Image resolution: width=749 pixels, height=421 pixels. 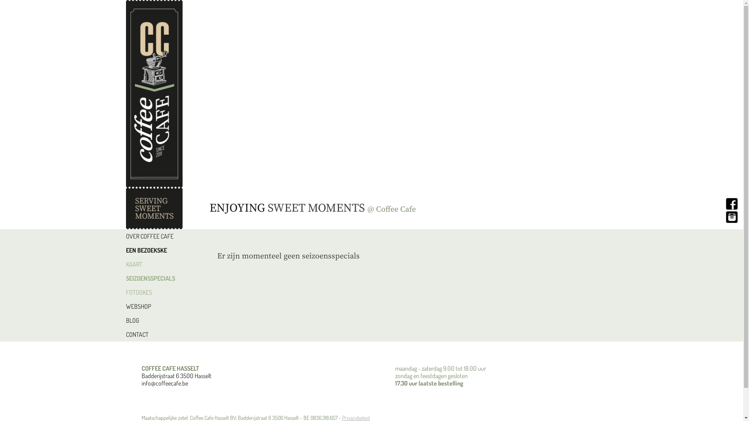 I want to click on FOTOOKES, so click(x=160, y=292).